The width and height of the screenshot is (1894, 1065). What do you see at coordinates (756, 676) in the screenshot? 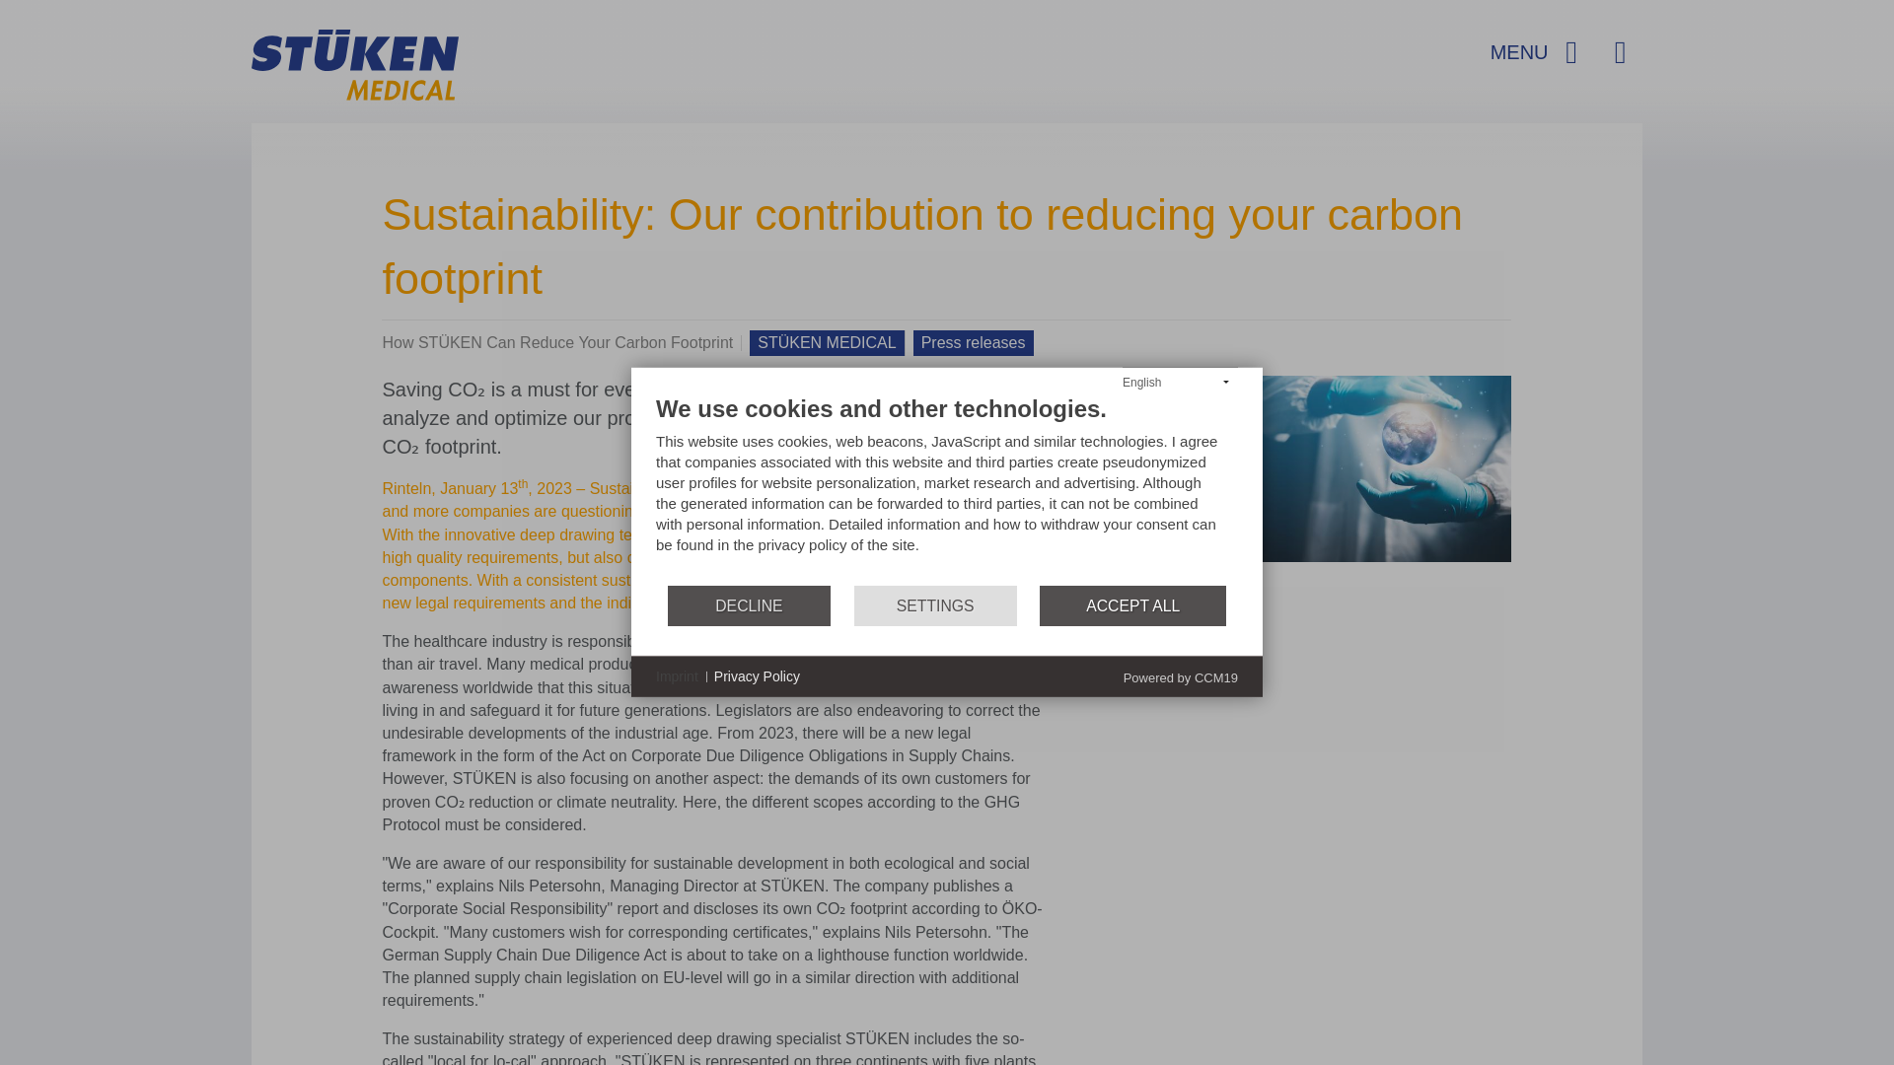
I see `Privacy Policy` at bounding box center [756, 676].